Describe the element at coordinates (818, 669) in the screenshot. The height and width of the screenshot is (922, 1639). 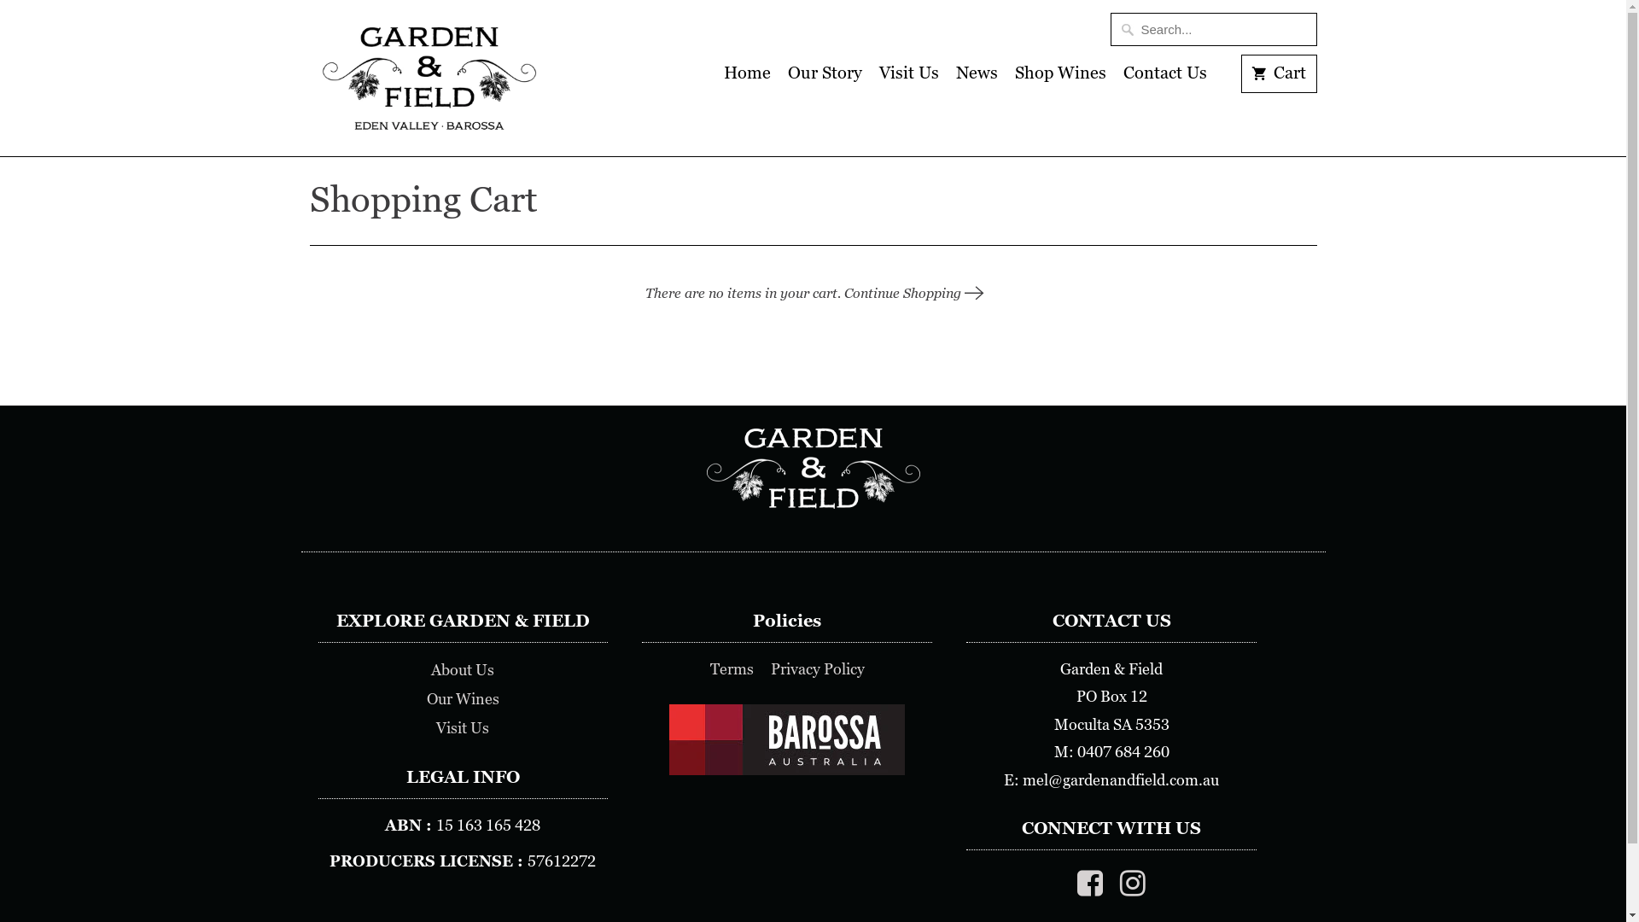
I see `Privacy Policy` at that location.